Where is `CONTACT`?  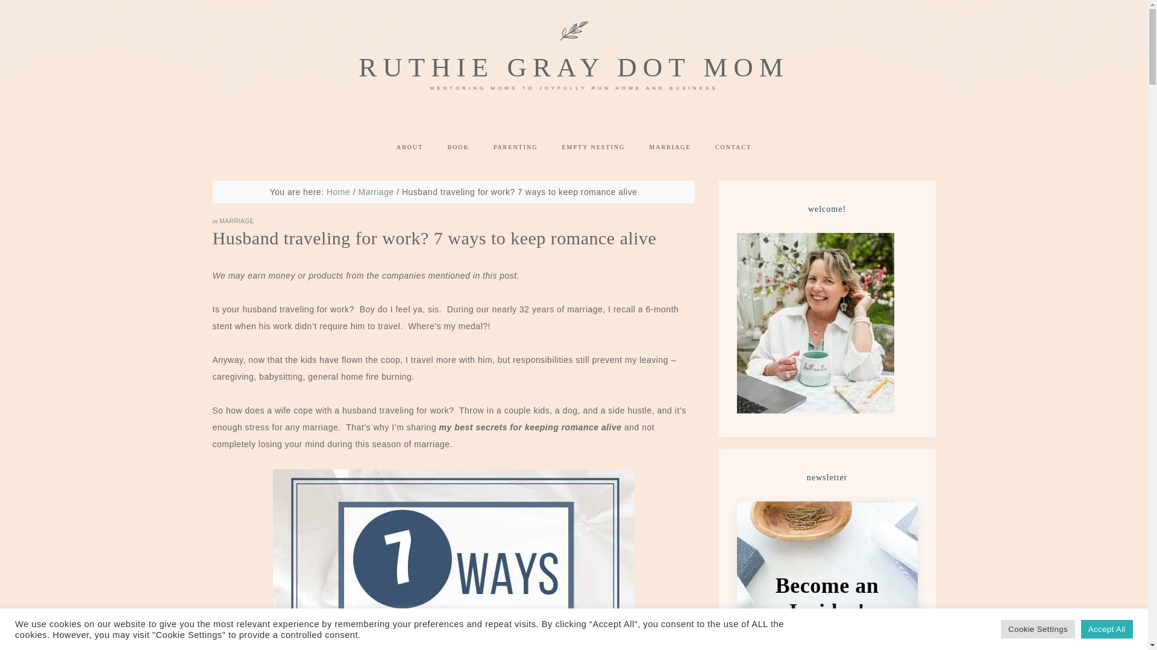
CONTACT is located at coordinates (733, 147).